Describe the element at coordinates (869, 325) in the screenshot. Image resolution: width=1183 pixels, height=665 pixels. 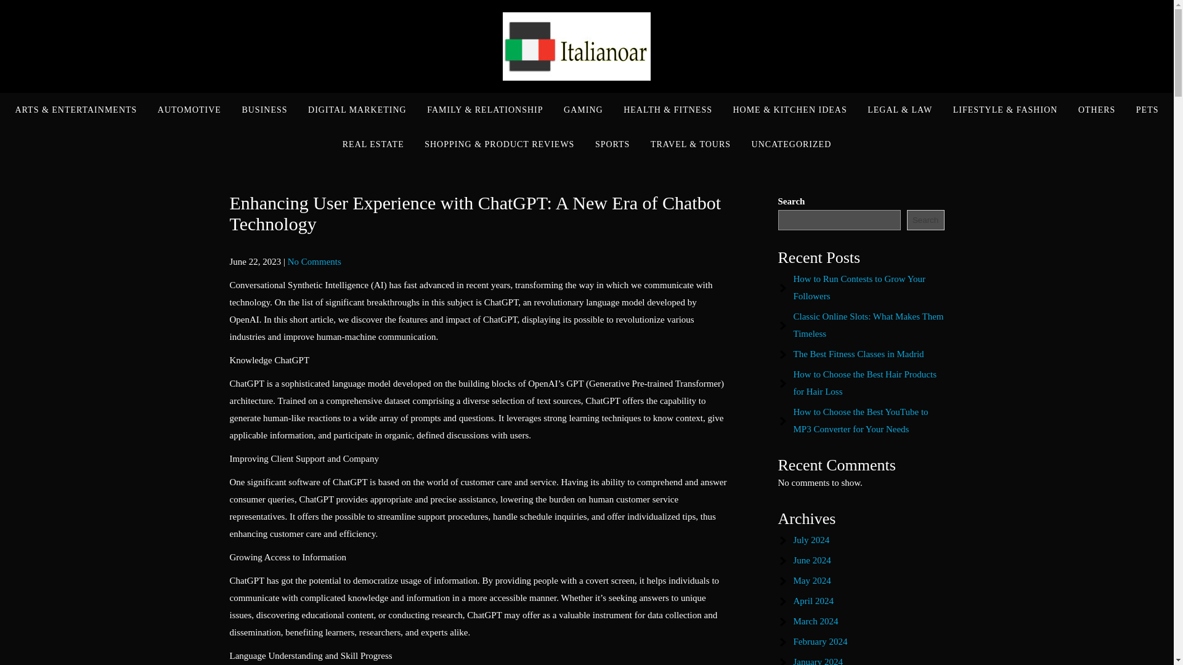
I see `Classic Online Slots: What Makes Them Timeless` at that location.